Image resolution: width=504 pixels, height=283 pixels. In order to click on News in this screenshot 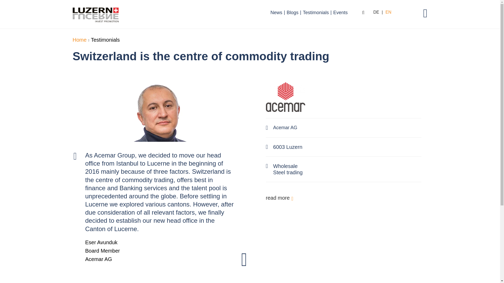, I will do `click(276, 13)`.